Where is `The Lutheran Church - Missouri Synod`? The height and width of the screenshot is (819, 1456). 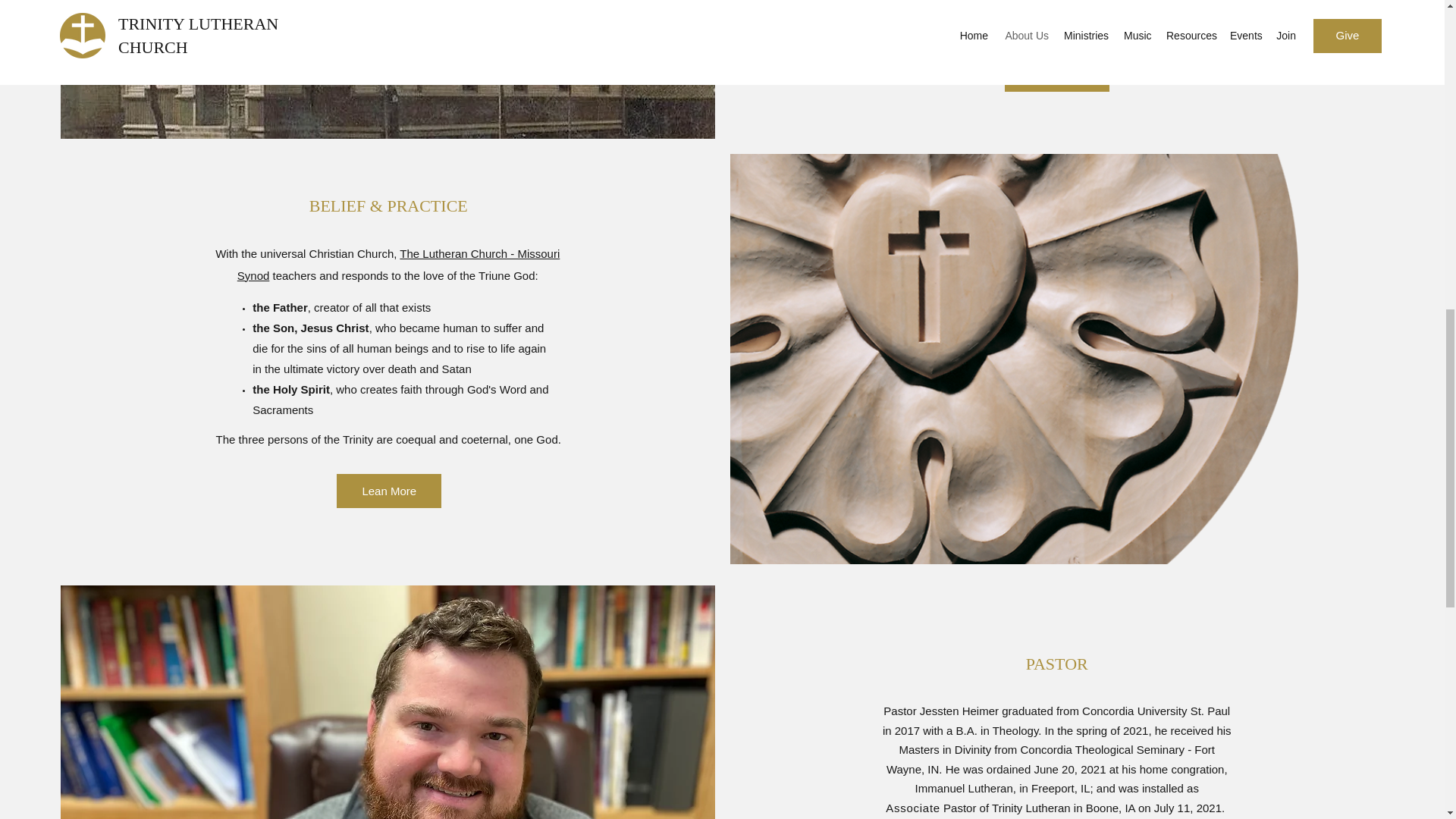 The Lutheran Church - Missouri Synod is located at coordinates (399, 264).